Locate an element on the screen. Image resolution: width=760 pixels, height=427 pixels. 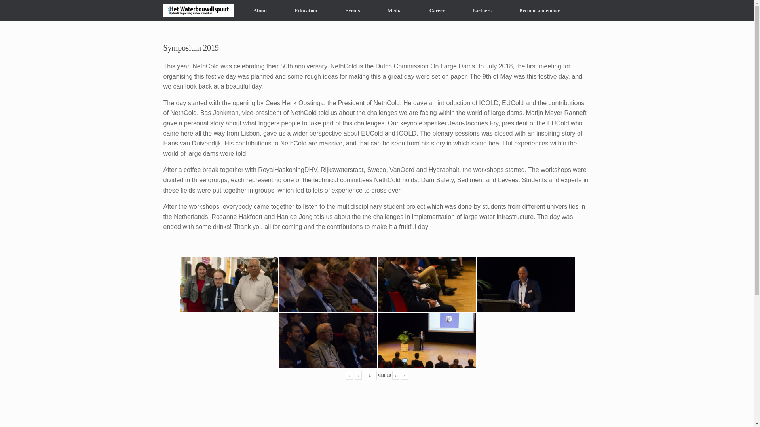
Ga naar de laatste pagina is located at coordinates (405, 375).